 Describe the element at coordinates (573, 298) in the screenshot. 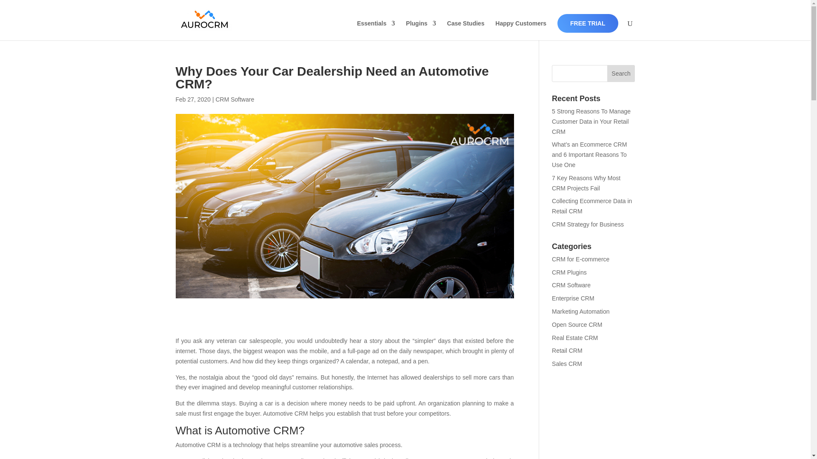

I see `Enterprise CRM` at that location.